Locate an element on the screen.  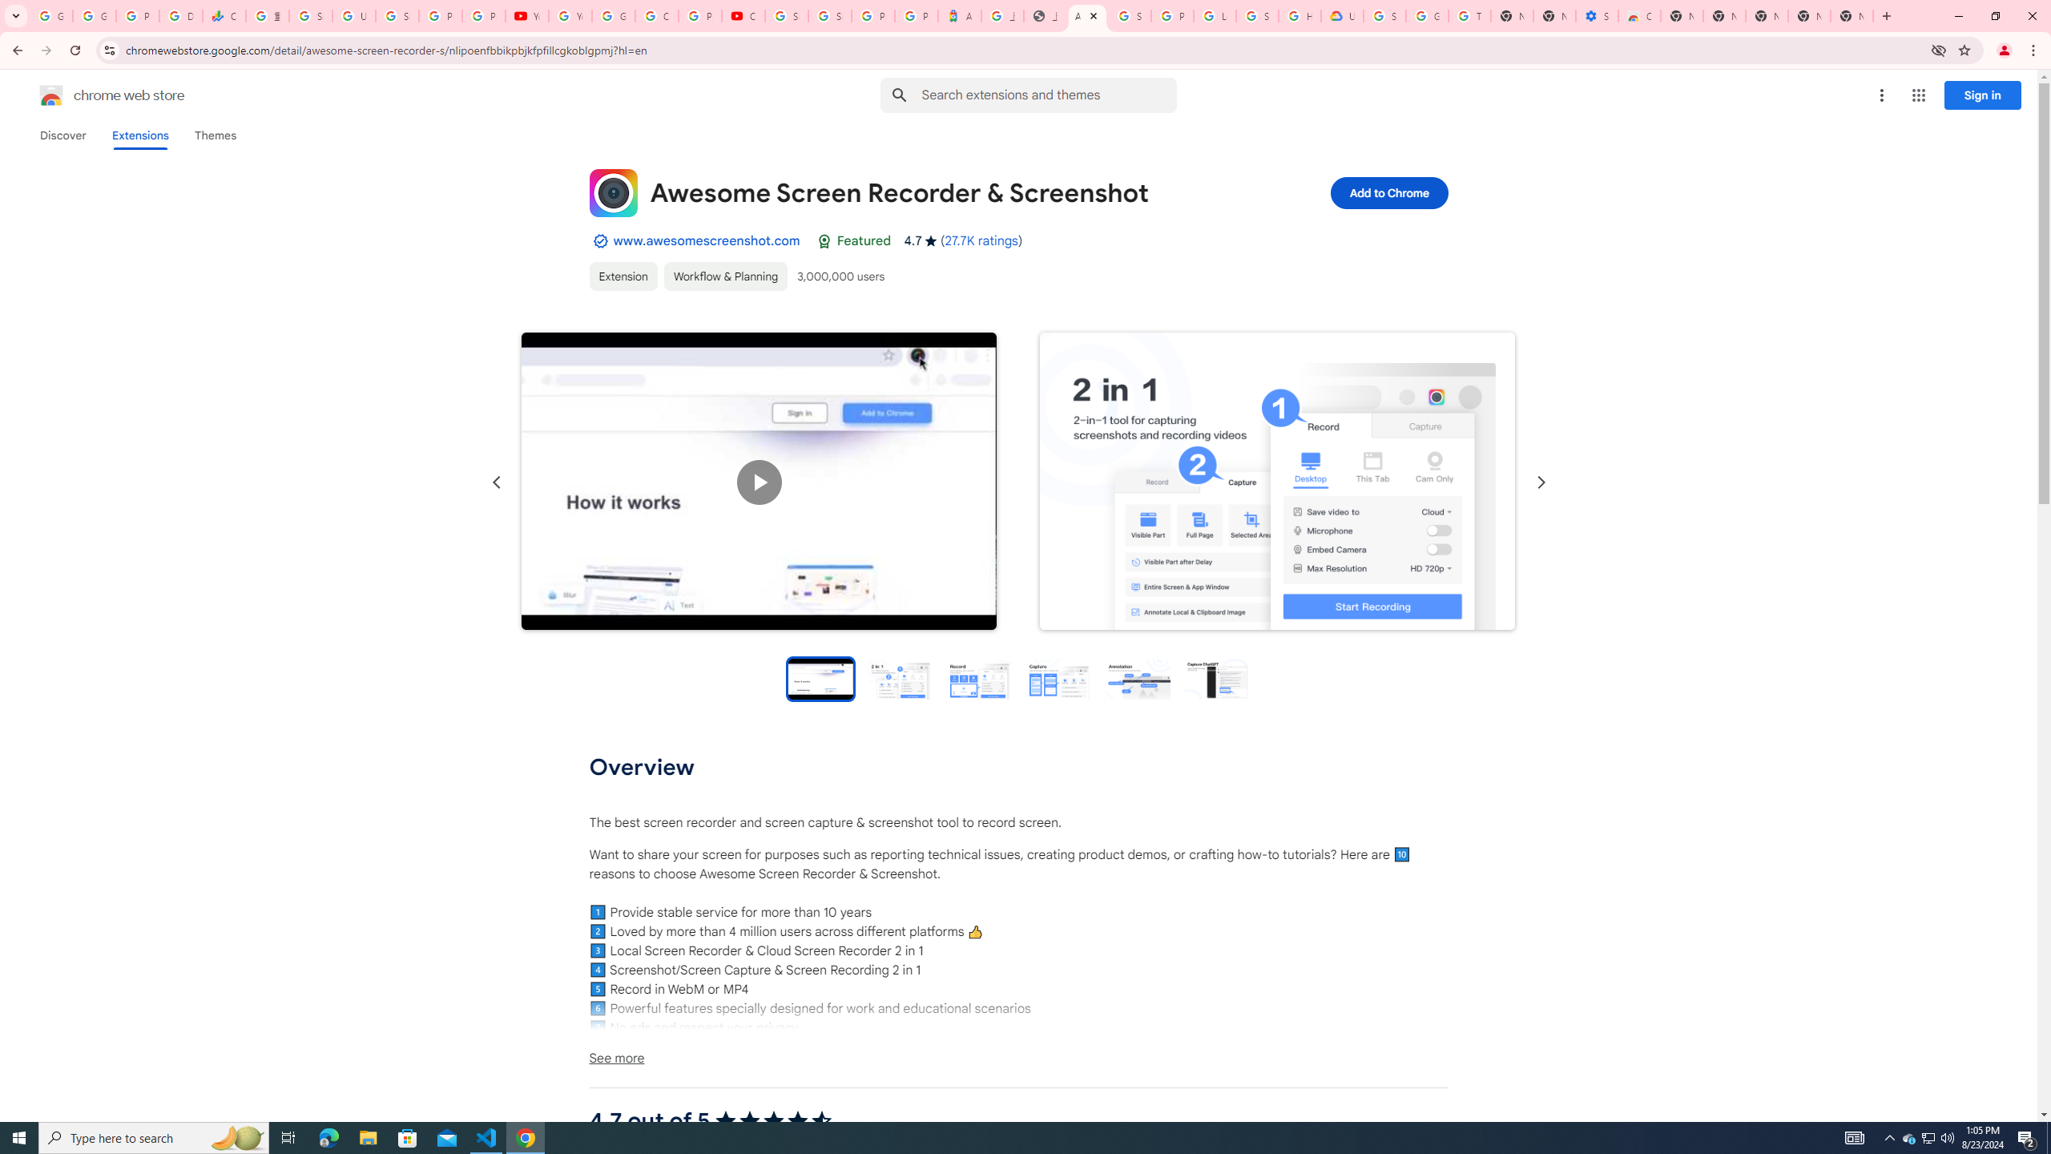
Preview slide 4 is located at coordinates (1058, 678).